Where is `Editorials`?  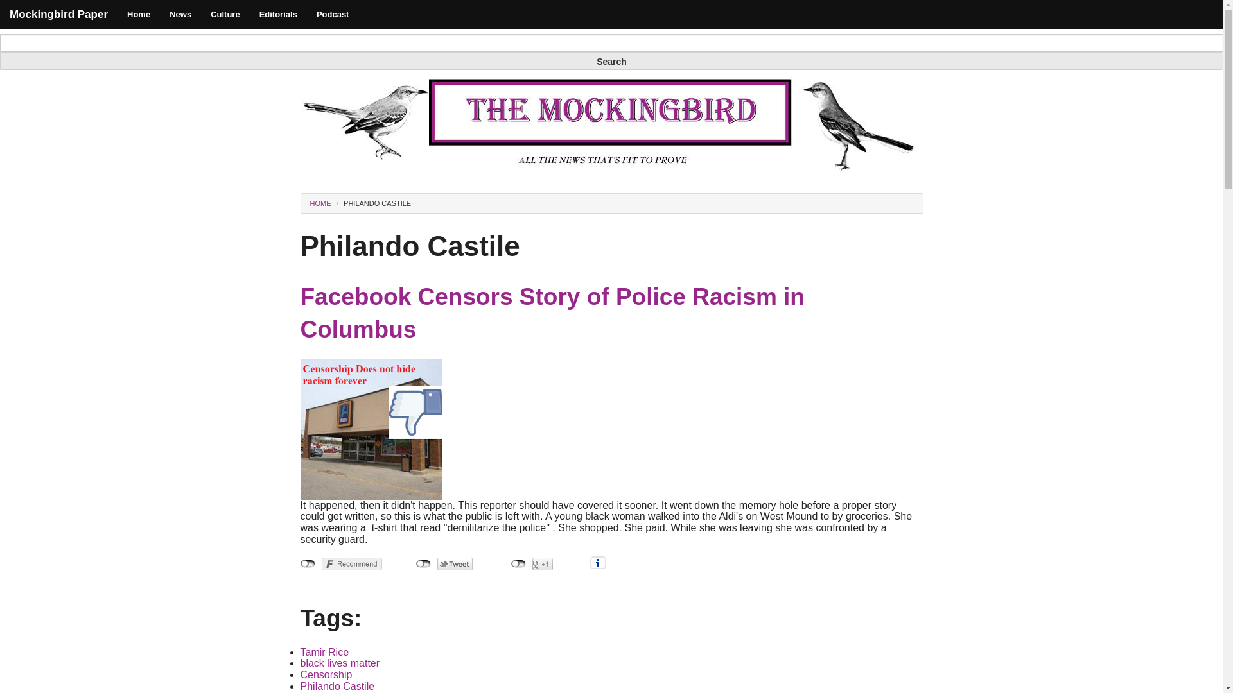
Editorials is located at coordinates (279, 14).